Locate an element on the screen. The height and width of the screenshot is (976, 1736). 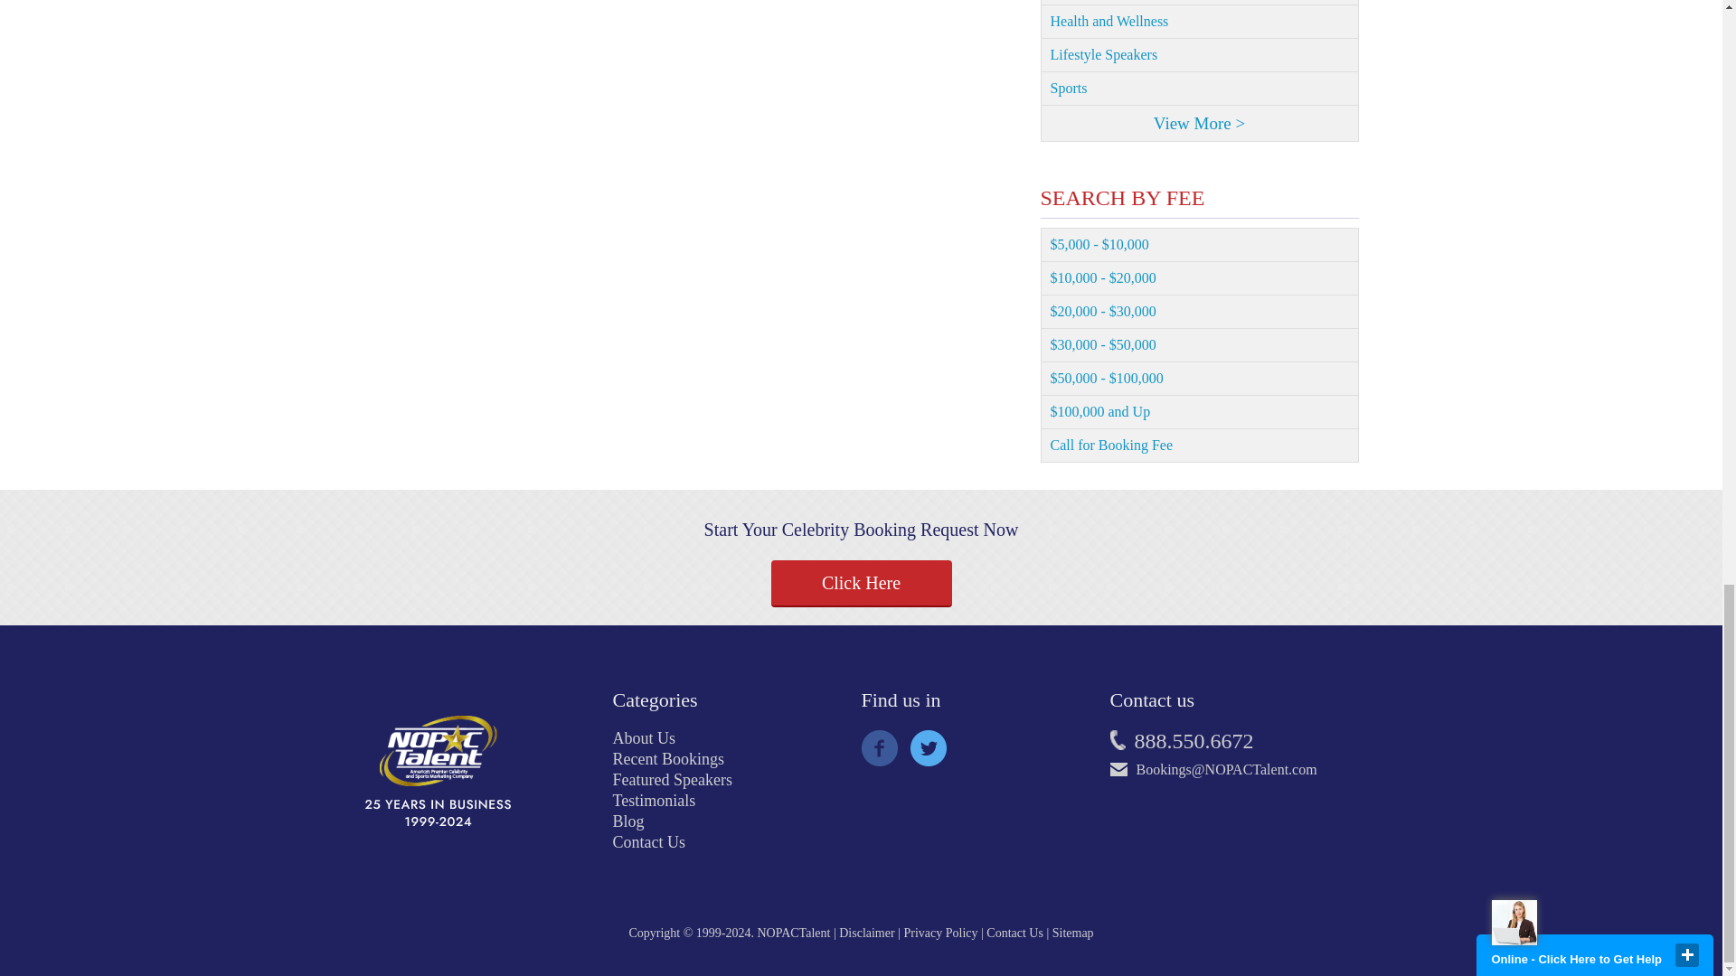
Health and Wellness is located at coordinates (1199, 22).